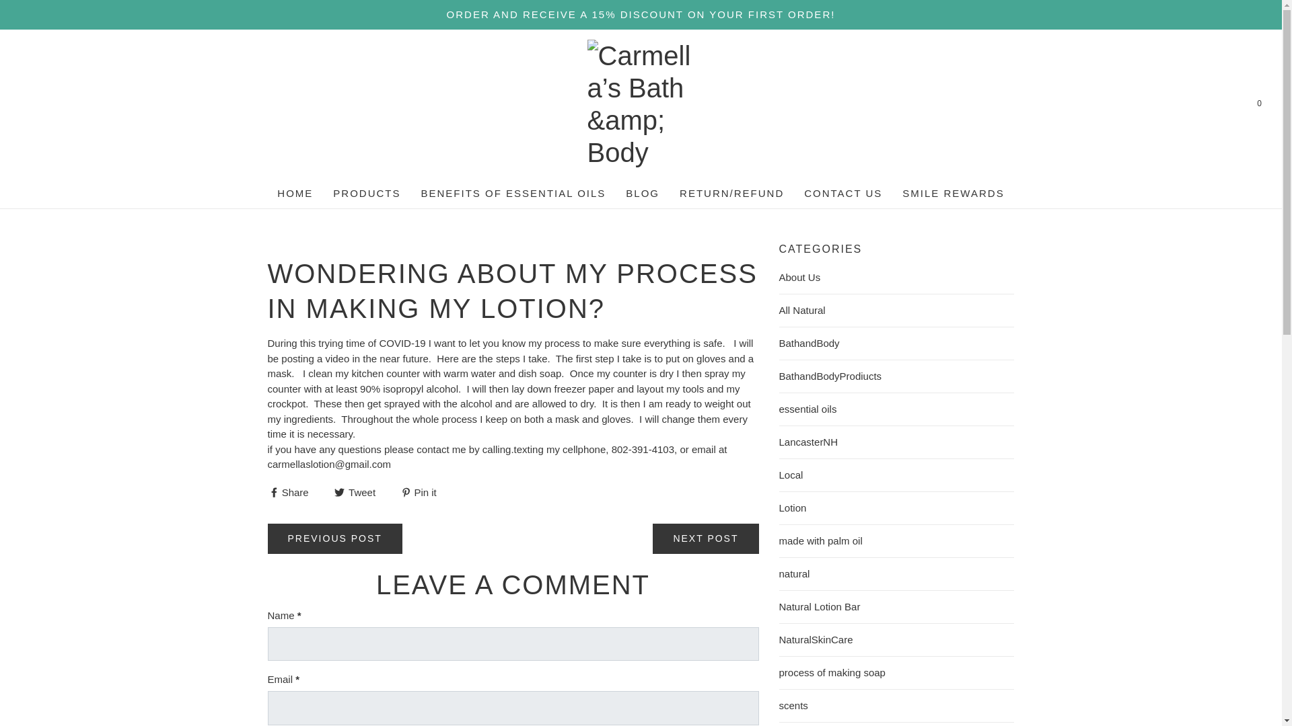  Describe the element at coordinates (953, 193) in the screenshot. I see `SMILE REWARDS` at that location.